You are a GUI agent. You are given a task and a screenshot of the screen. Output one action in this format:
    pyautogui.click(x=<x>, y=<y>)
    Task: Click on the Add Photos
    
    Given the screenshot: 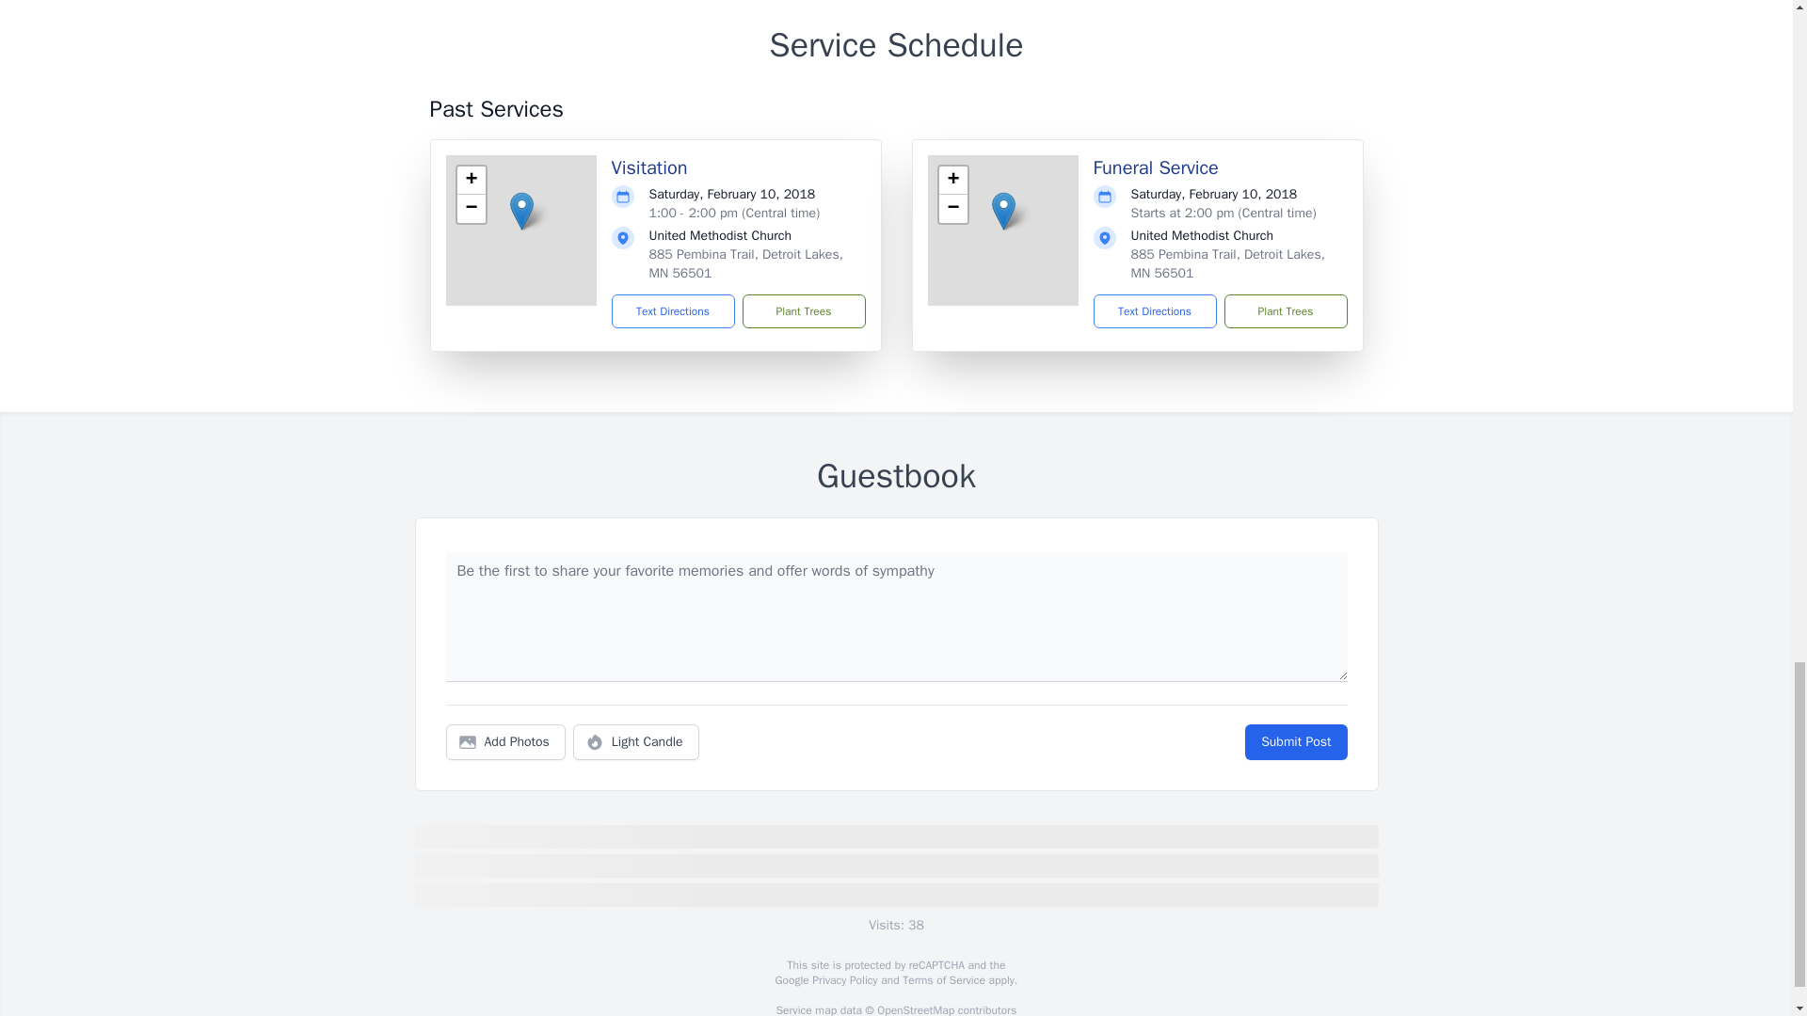 What is the action you would take?
    pyautogui.click(x=505, y=741)
    